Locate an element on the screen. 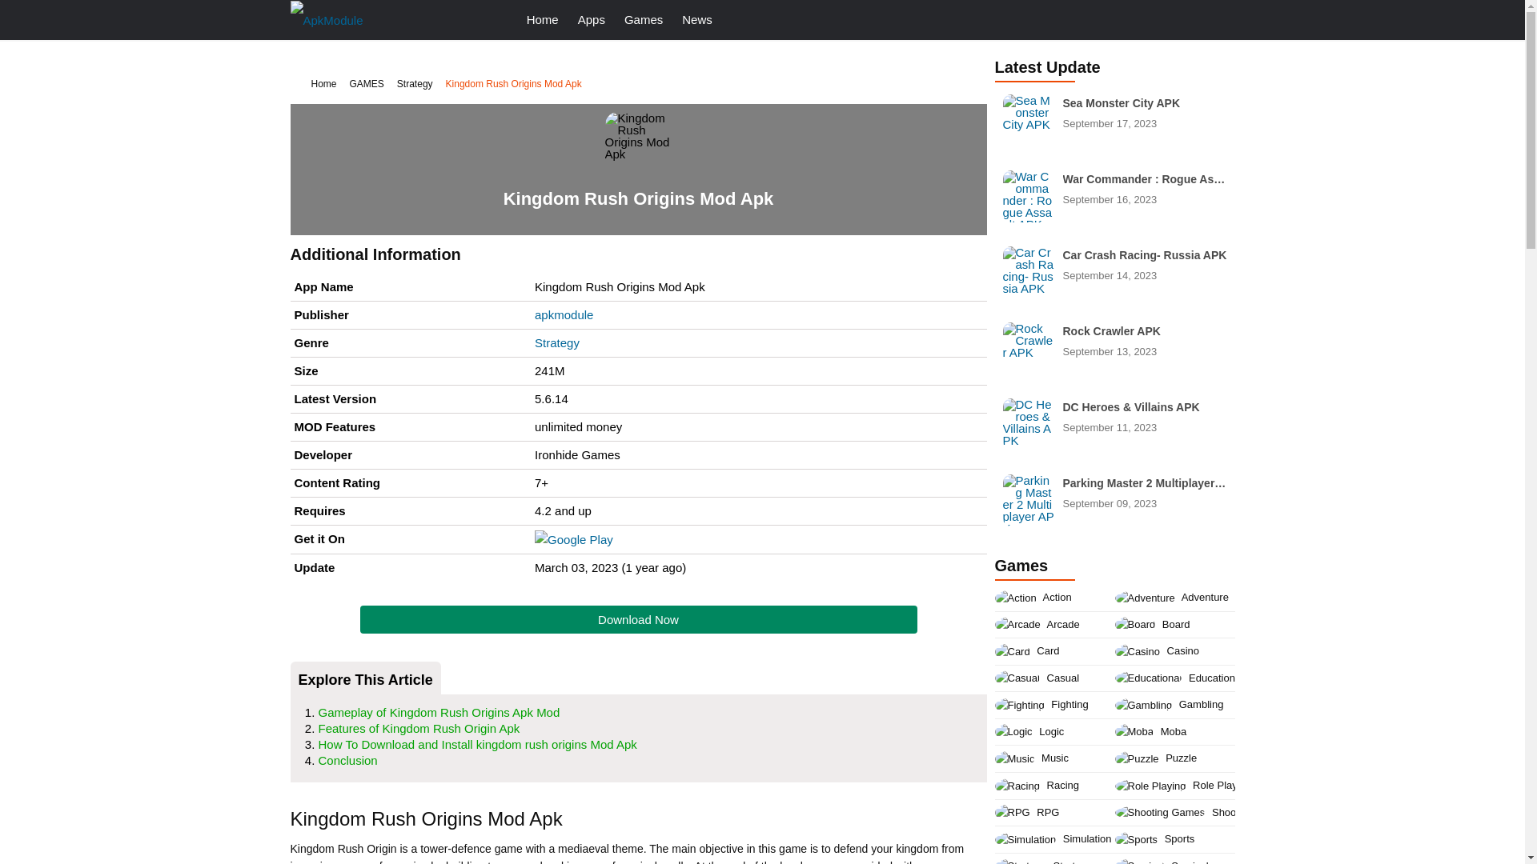 The width and height of the screenshot is (1537, 864). Features of Kingdom Rush Origin Apk is located at coordinates (367, 83).